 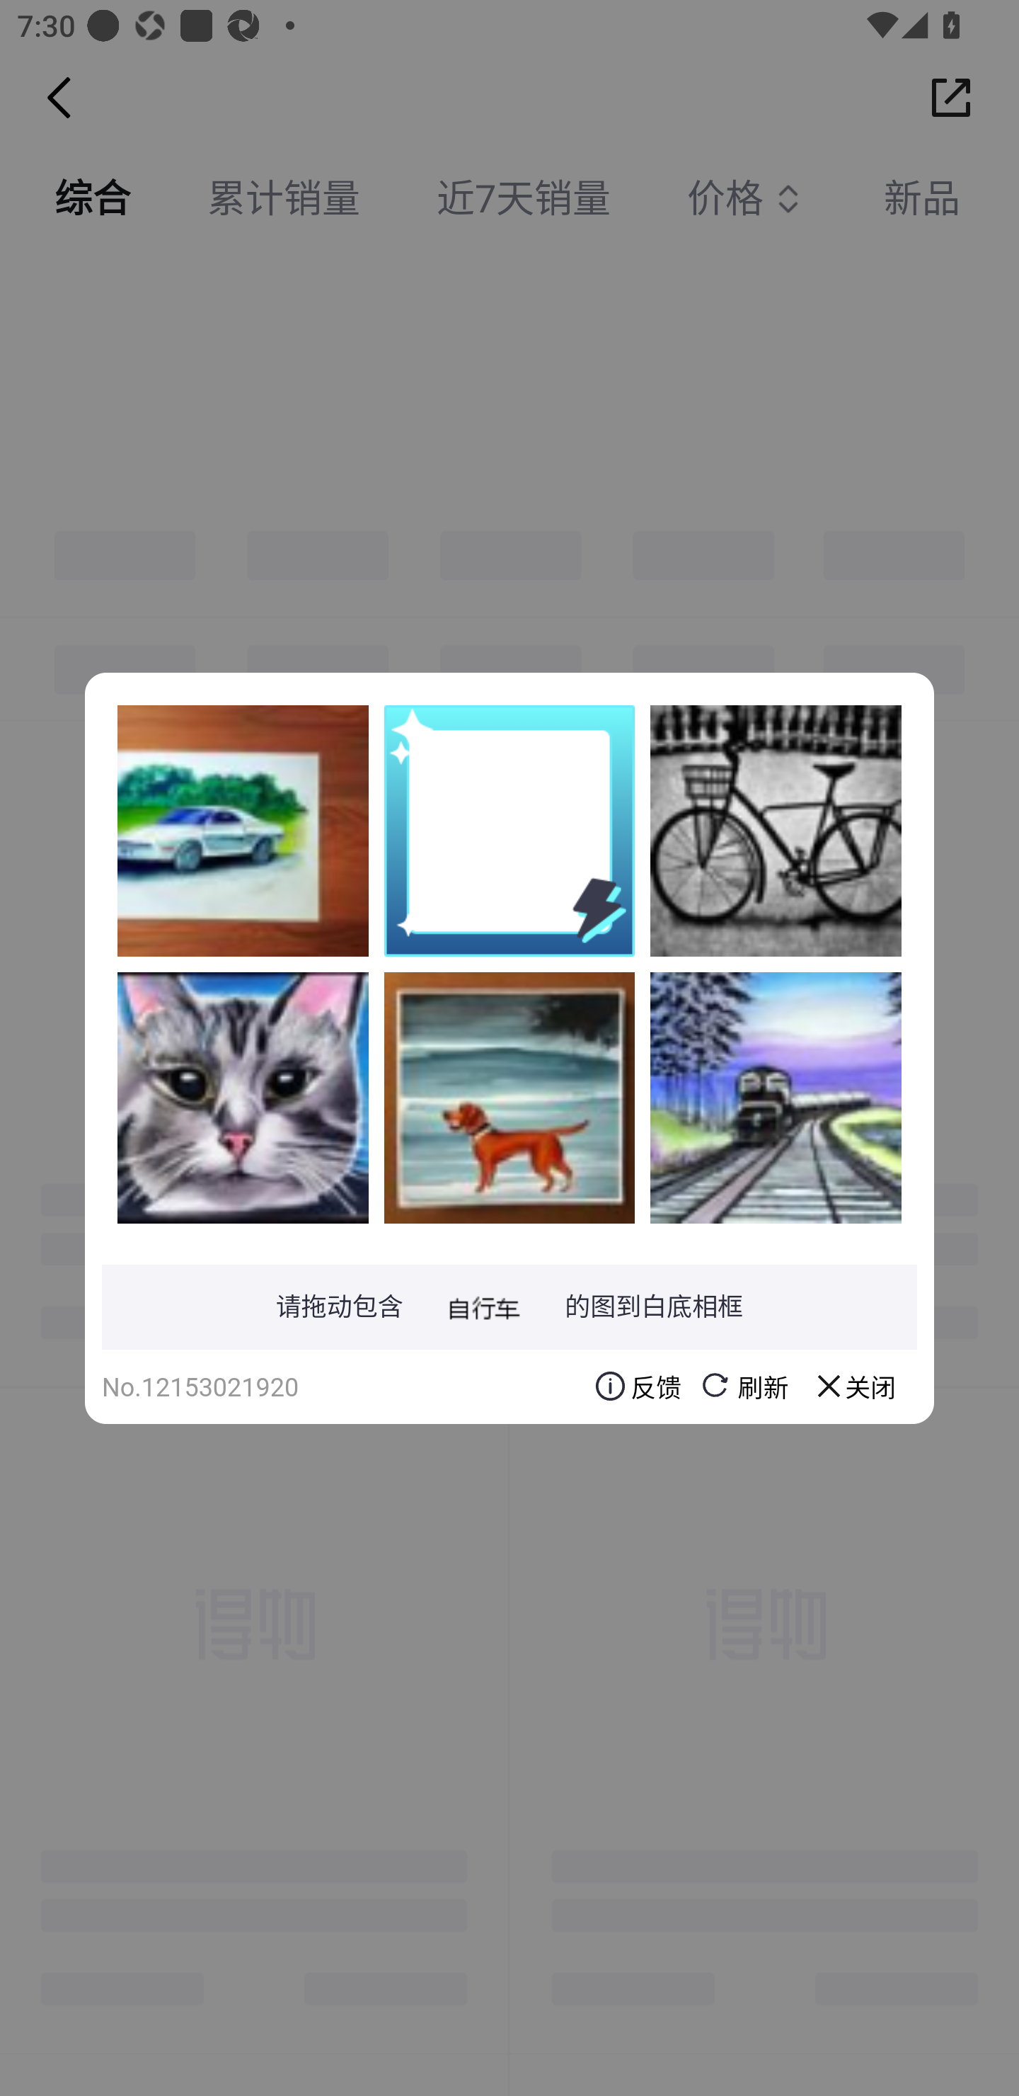 What do you see at coordinates (243, 1097) in the screenshot?
I see `bdrFmxhsXzl8jtWhYvWs` at bounding box center [243, 1097].